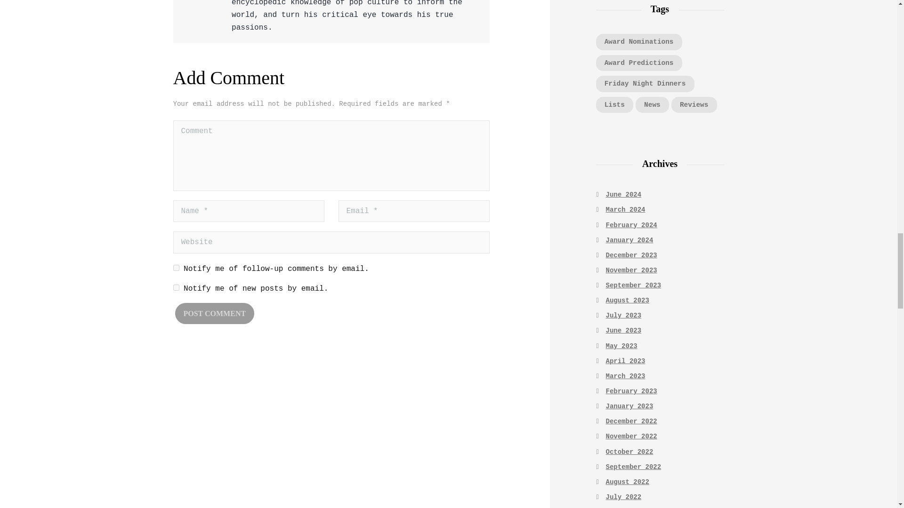  Describe the element at coordinates (215, 313) in the screenshot. I see `Post Comment` at that location.